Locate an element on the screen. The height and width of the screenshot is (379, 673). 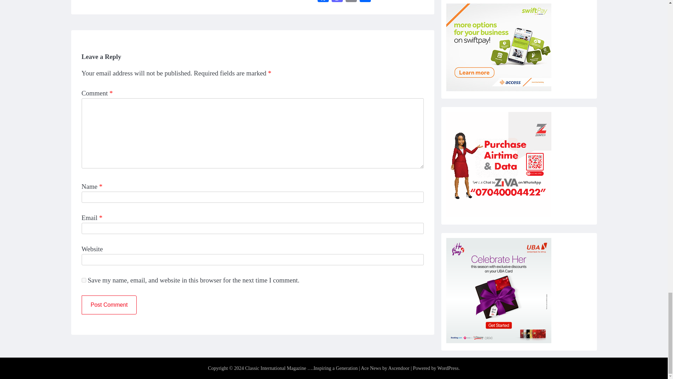
Facebook is located at coordinates (323, 2).